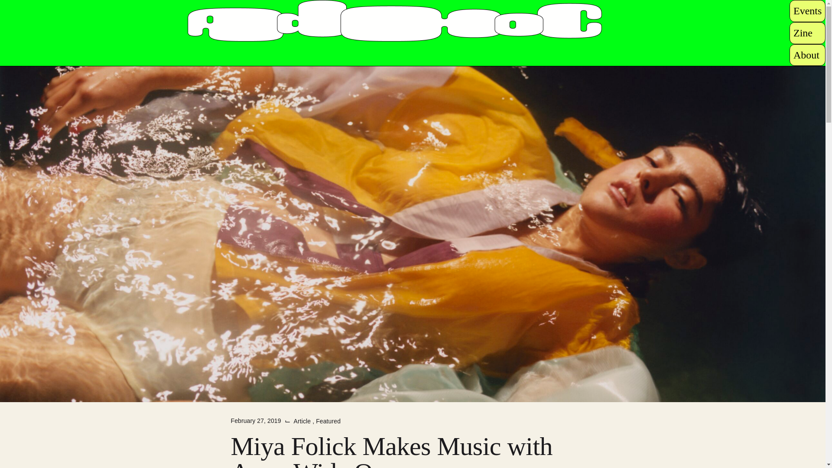  What do you see at coordinates (303, 421) in the screenshot?
I see `Article` at bounding box center [303, 421].